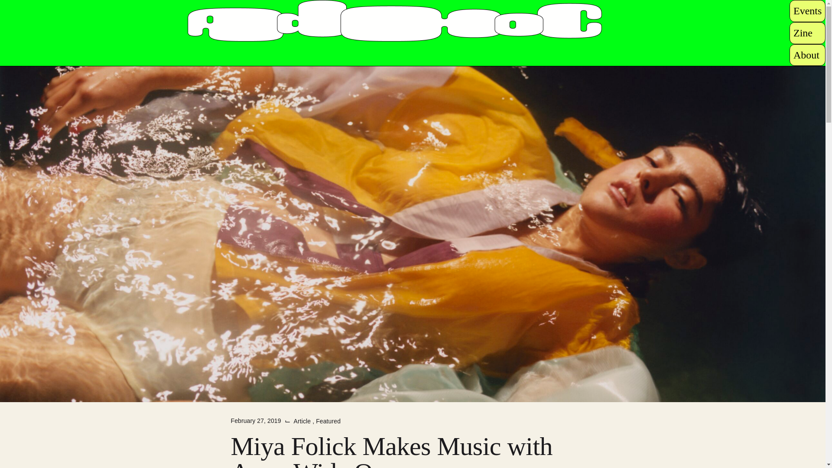  What do you see at coordinates (303, 421) in the screenshot?
I see `Article` at bounding box center [303, 421].